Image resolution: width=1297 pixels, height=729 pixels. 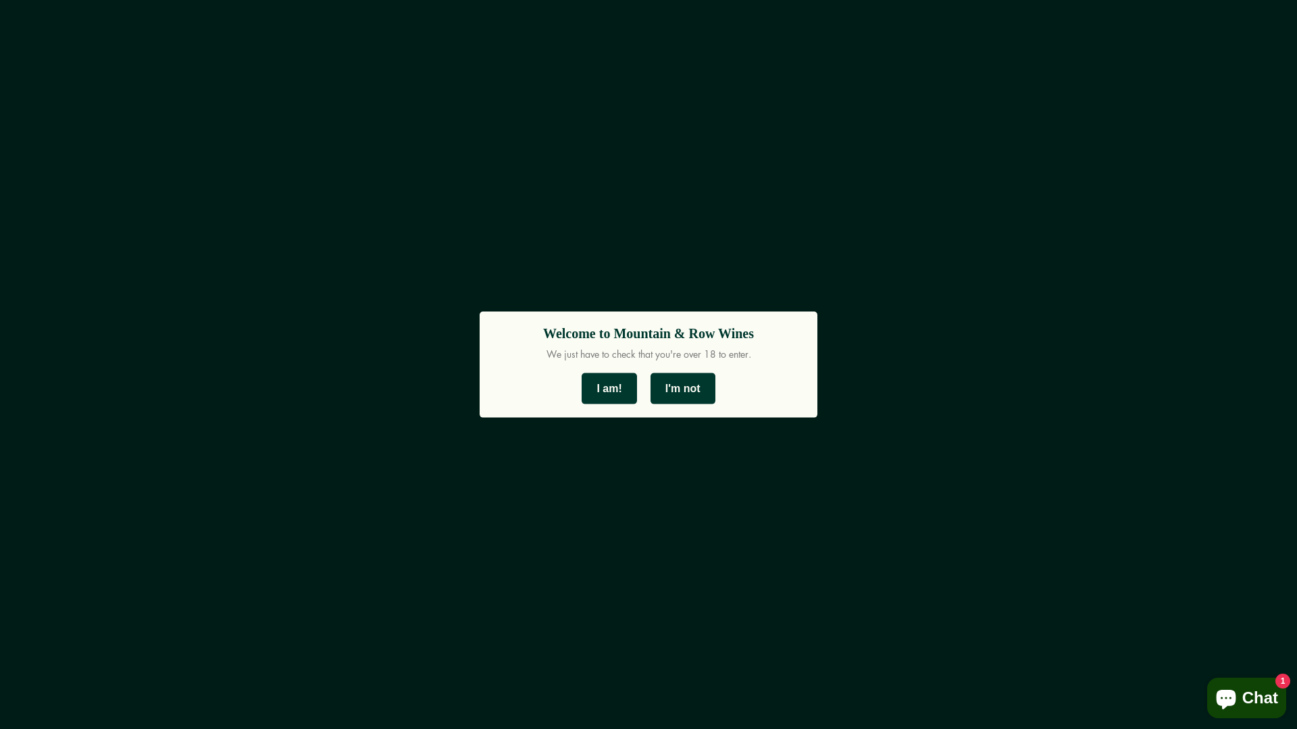 I want to click on CURATED PACKS, so click(x=407, y=211).